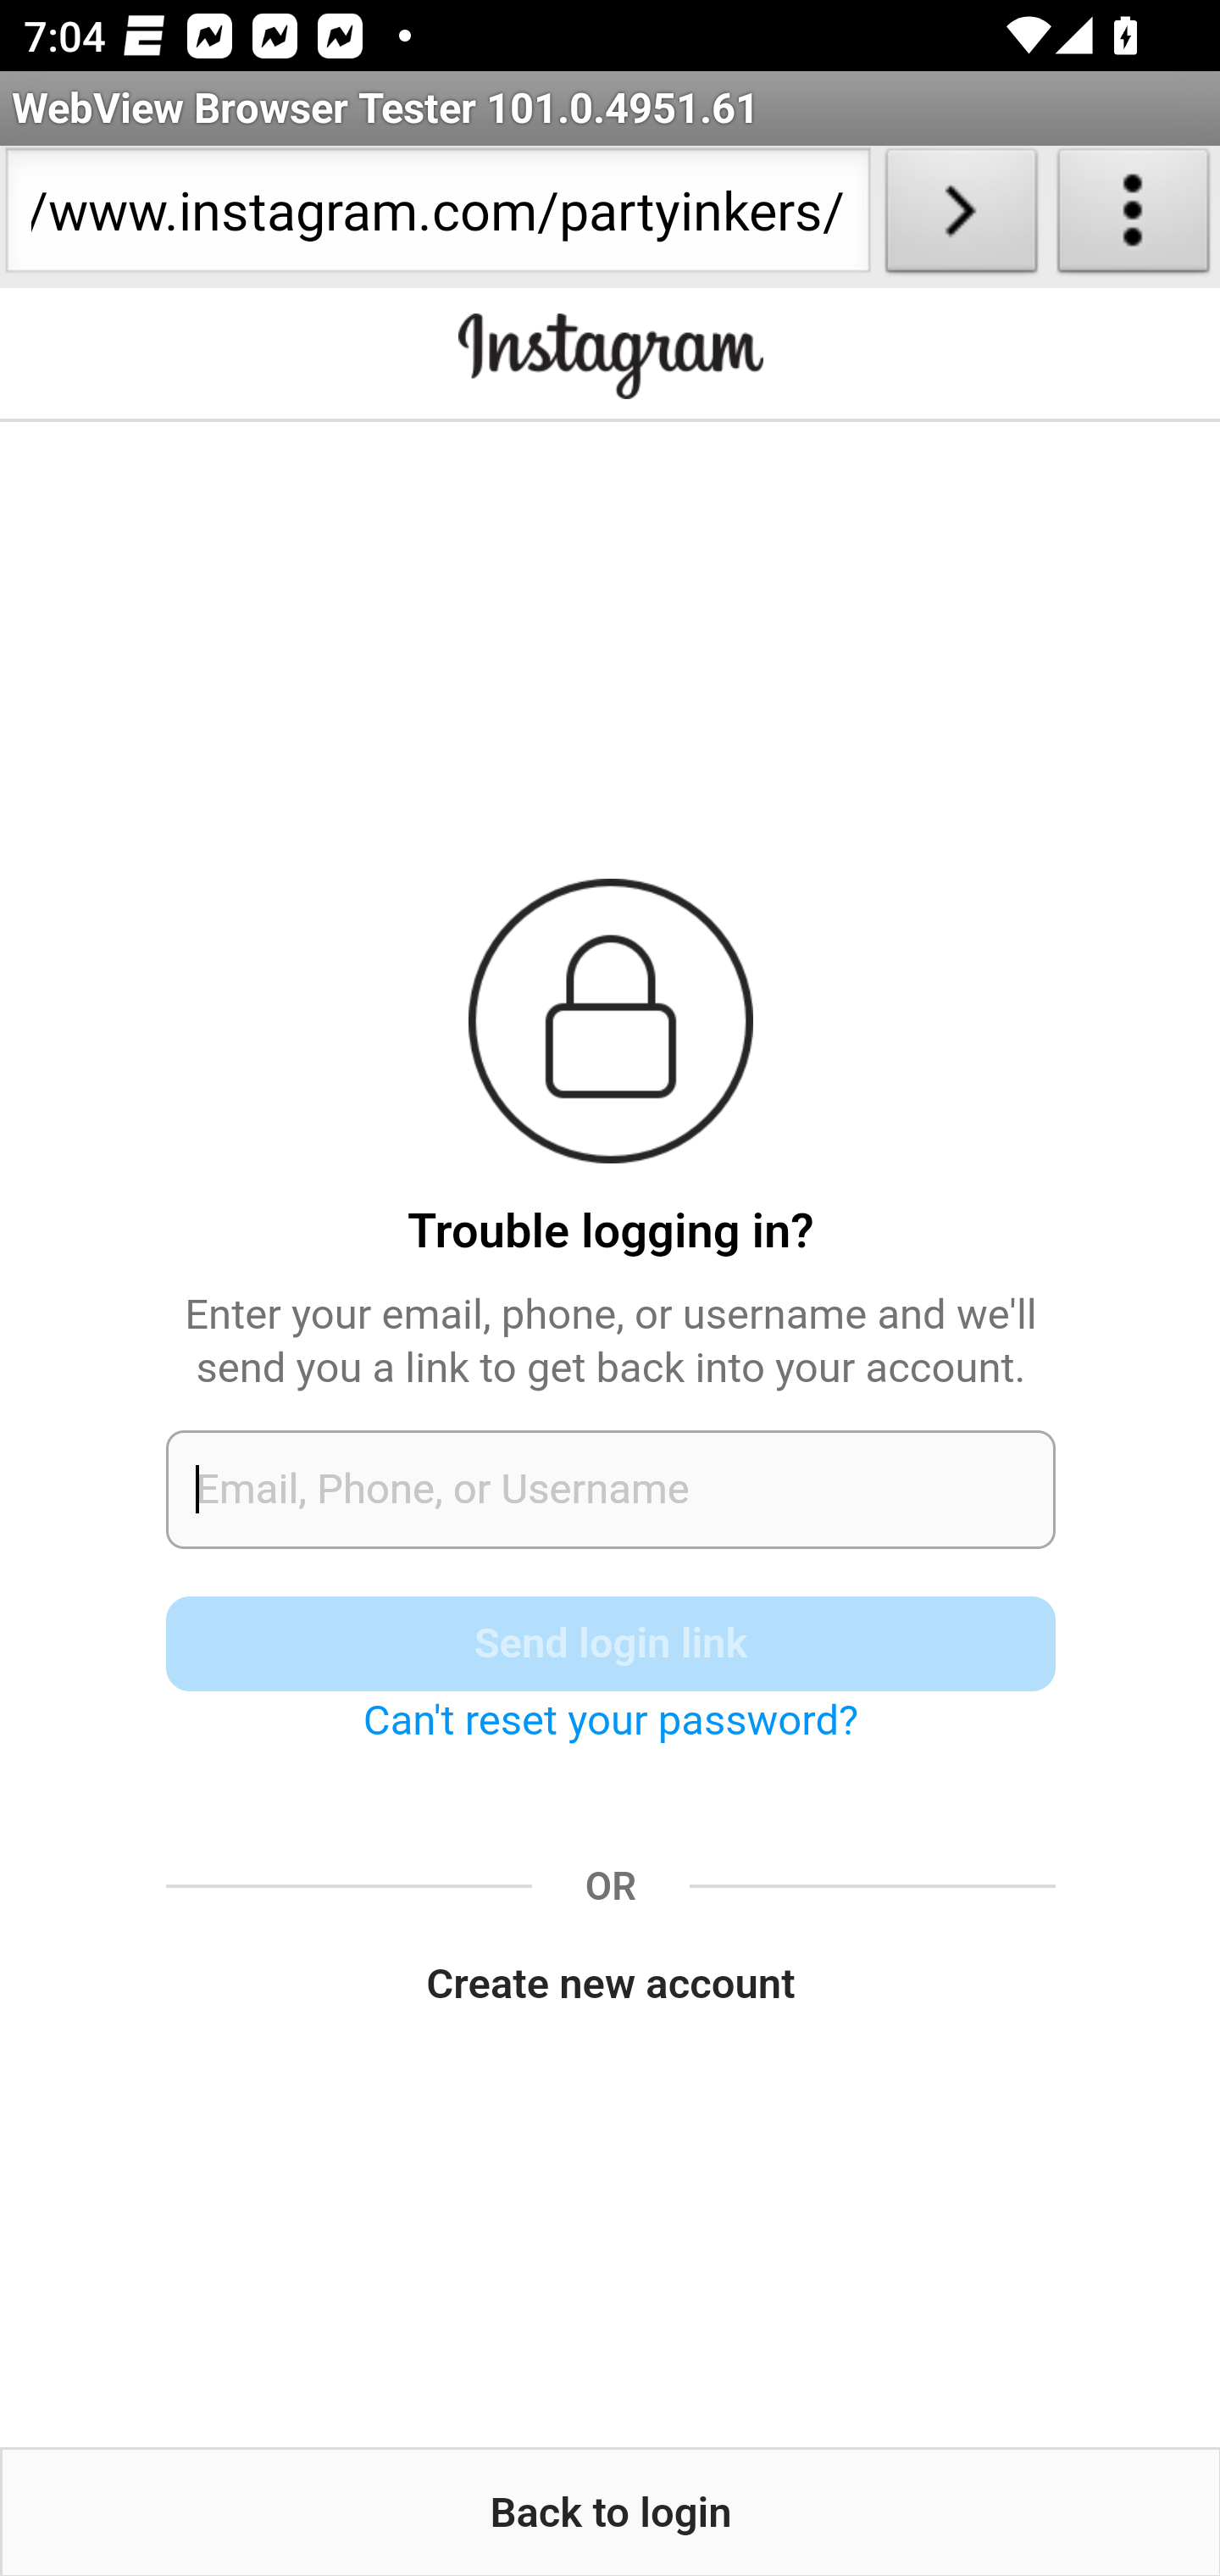 This screenshot has width=1220, height=2576. Describe the element at coordinates (1134, 217) in the screenshot. I see `About WebView` at that location.